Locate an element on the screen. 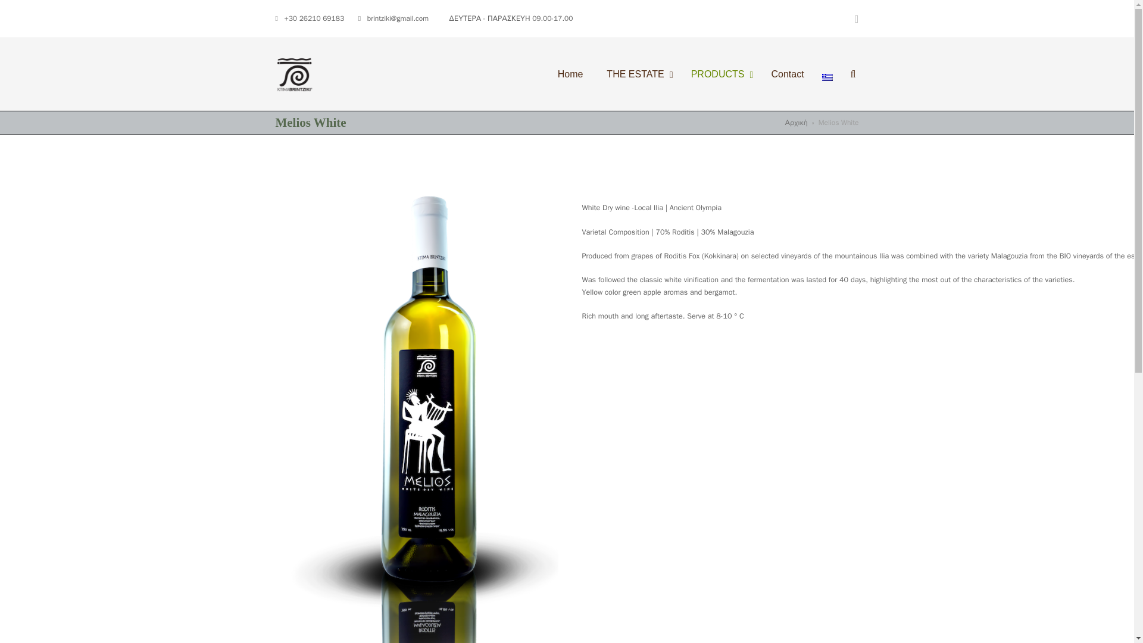 This screenshot has height=643, width=1143. THE ESTATE is located at coordinates (636, 75).